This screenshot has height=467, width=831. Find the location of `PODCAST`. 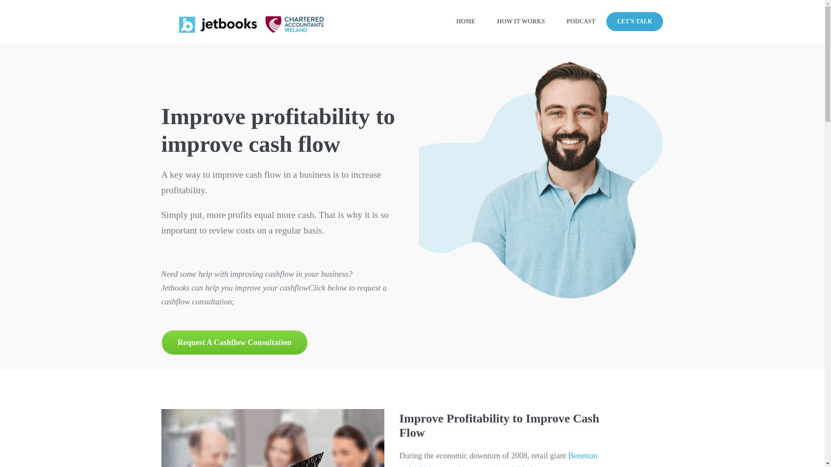

PODCAST is located at coordinates (581, 22).